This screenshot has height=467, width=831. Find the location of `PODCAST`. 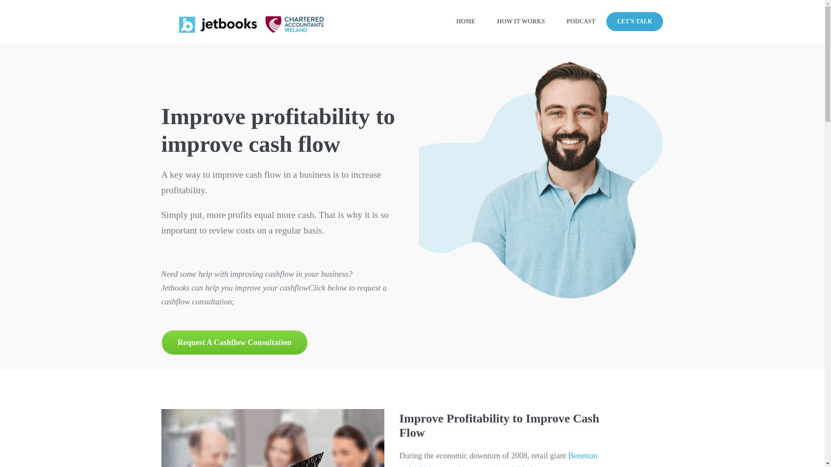

PODCAST is located at coordinates (581, 22).